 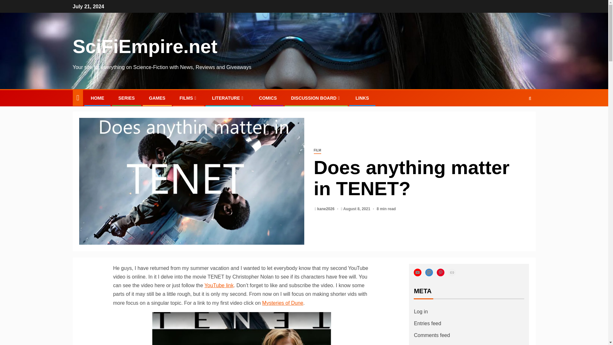 What do you see at coordinates (268, 98) in the screenshot?
I see `COMICS` at bounding box center [268, 98].